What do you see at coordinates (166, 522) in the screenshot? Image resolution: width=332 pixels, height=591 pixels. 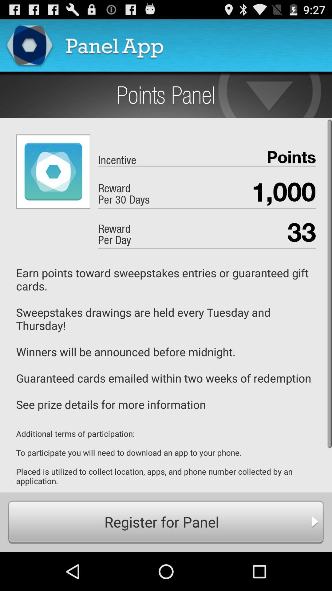 I see `flip until register for panel item` at bounding box center [166, 522].